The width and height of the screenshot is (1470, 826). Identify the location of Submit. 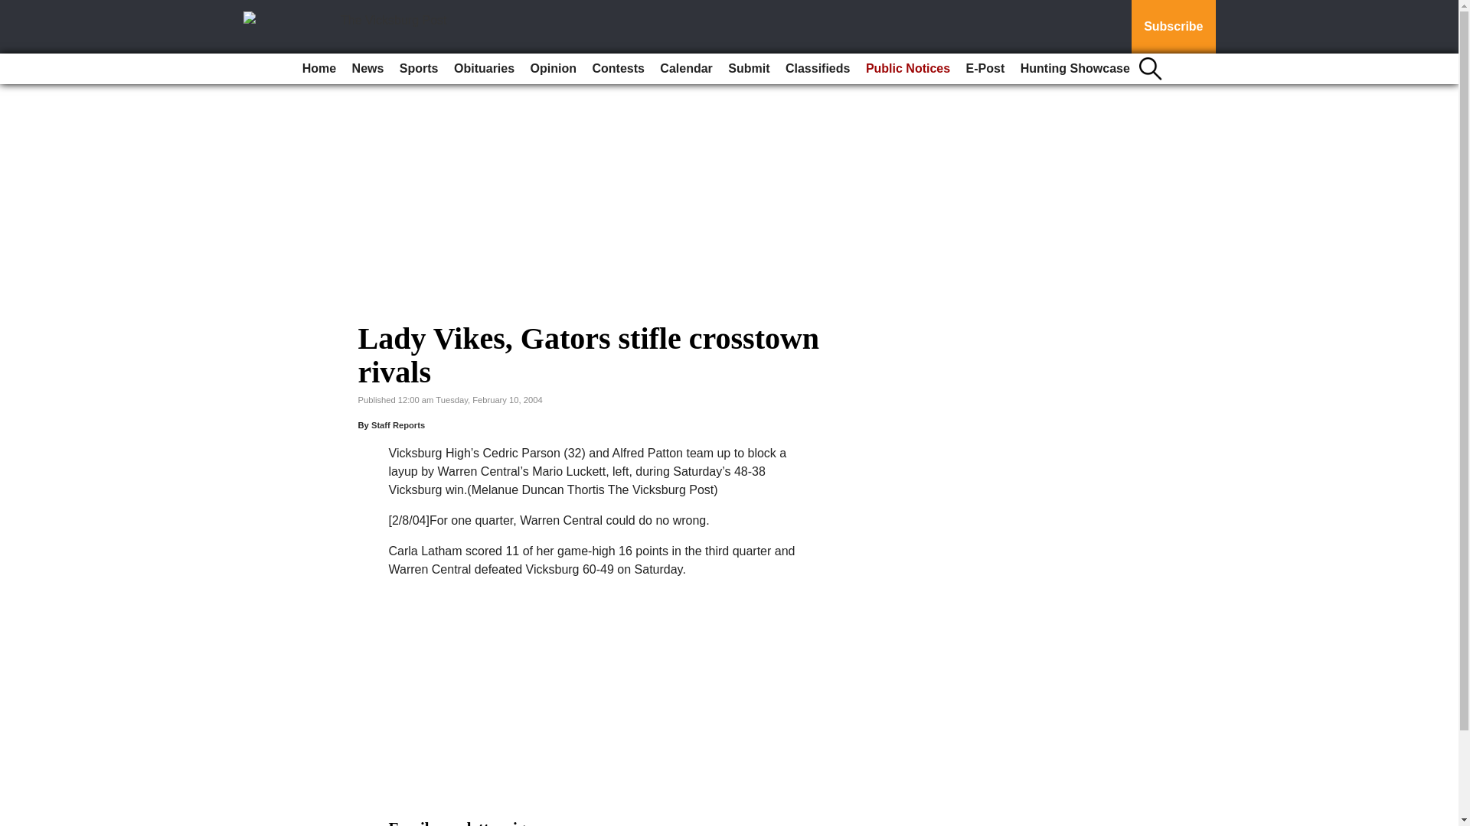
(749, 69).